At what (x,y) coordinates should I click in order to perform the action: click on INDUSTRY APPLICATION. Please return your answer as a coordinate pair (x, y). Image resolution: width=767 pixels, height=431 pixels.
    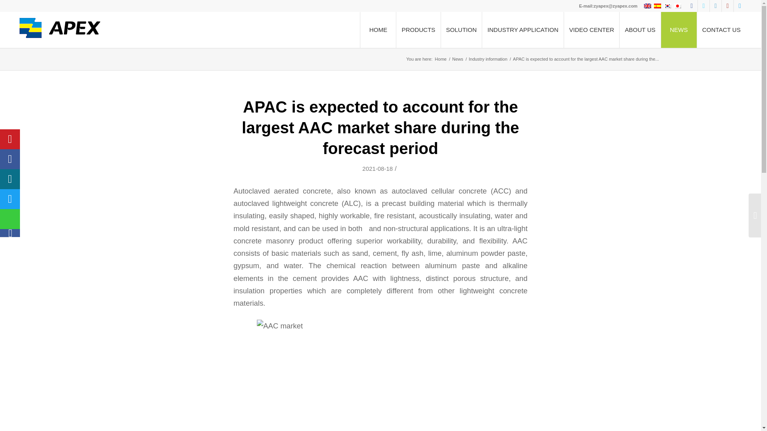
    Looking at the image, I should click on (523, 30).